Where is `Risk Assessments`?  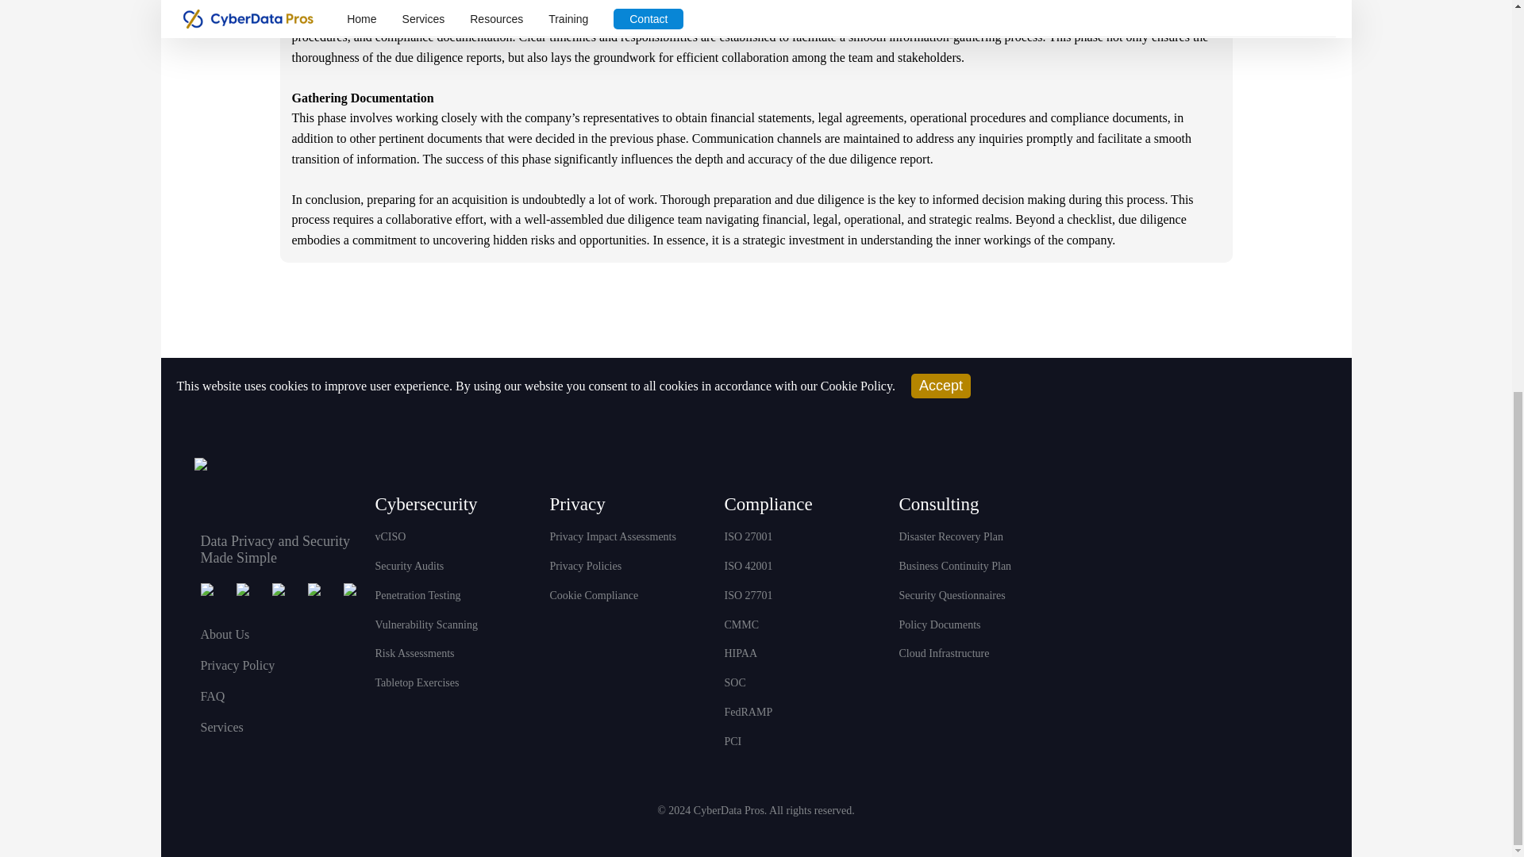 Risk Assessments is located at coordinates (414, 653).